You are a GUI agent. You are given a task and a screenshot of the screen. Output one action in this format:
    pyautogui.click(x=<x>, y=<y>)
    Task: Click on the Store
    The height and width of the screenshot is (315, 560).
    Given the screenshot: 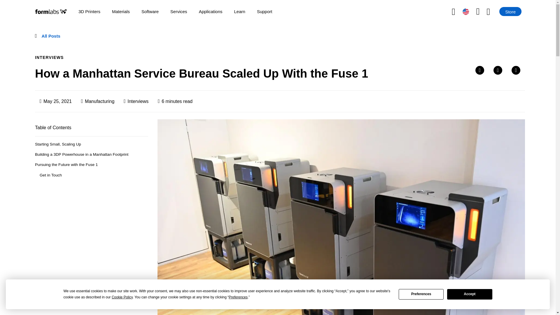 What is the action you would take?
    pyautogui.click(x=510, y=11)
    